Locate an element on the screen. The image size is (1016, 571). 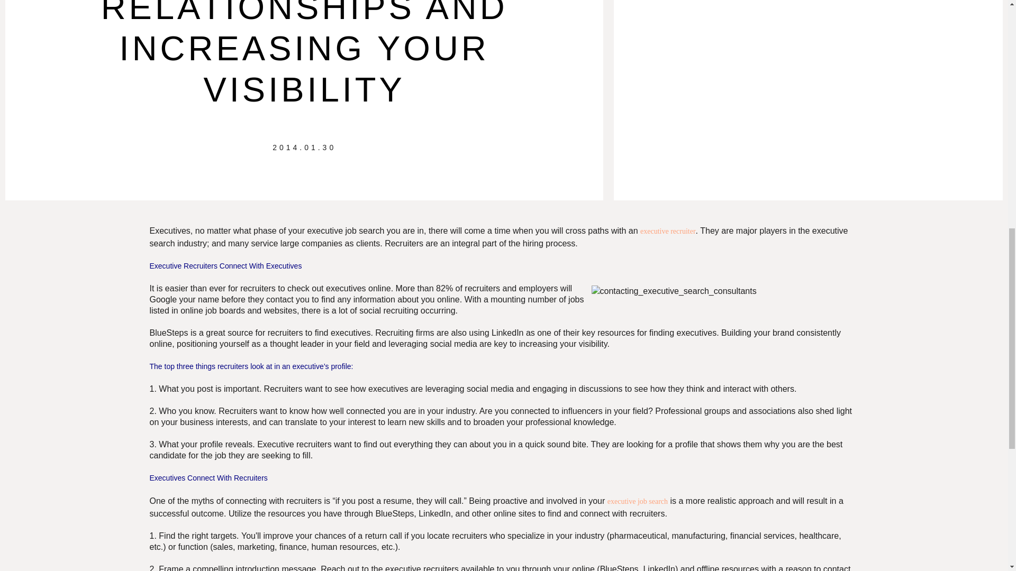
executive recruiter is located at coordinates (668, 231).